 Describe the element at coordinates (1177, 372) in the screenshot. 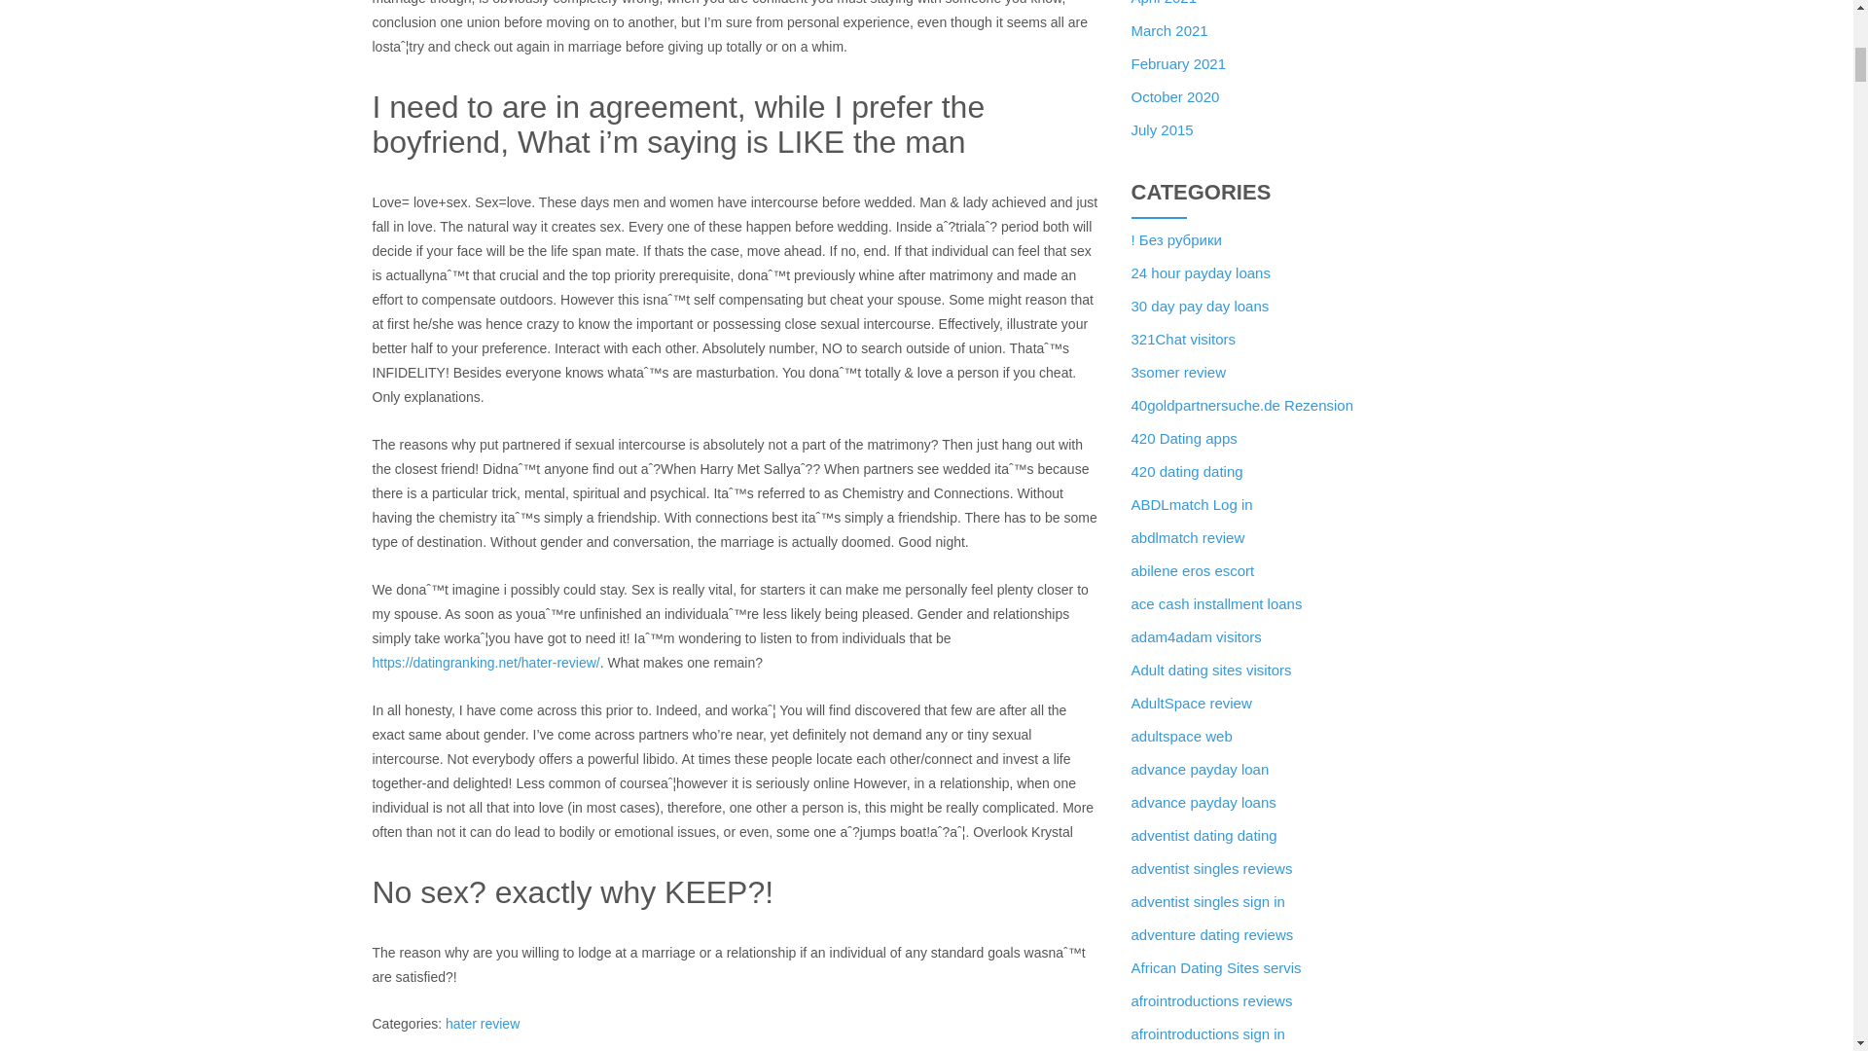

I see `3somer review` at that location.